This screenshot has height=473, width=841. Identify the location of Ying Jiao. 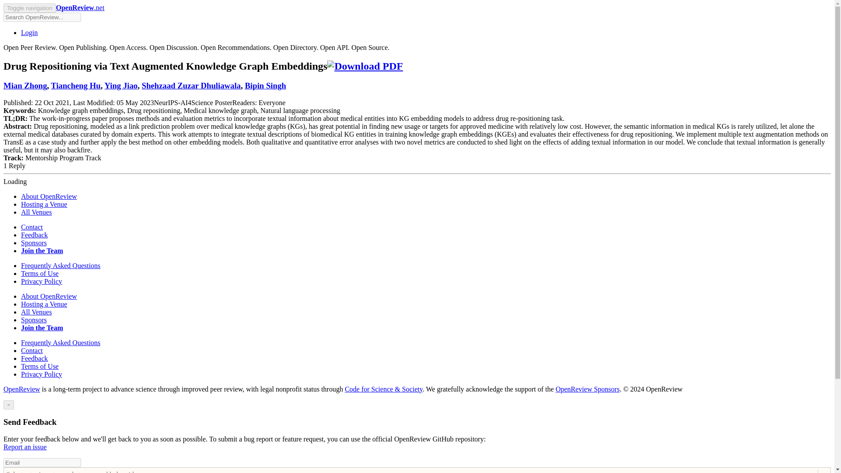
(121, 85).